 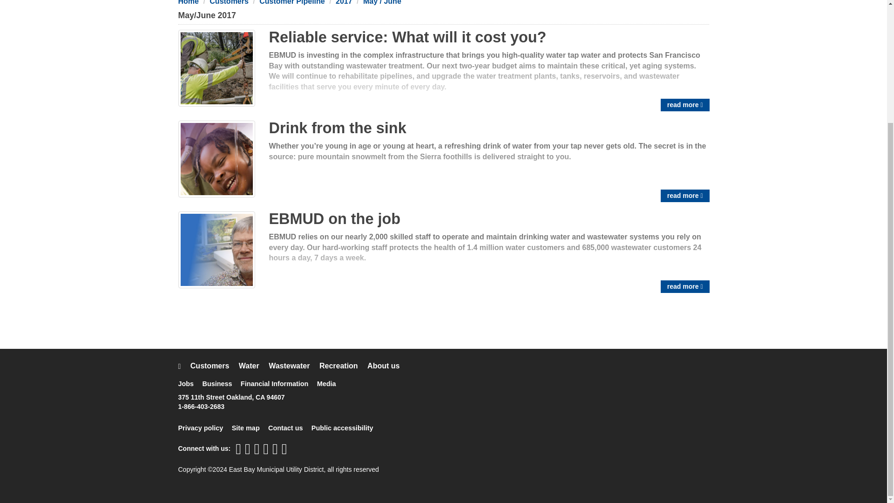 What do you see at coordinates (334, 219) in the screenshot?
I see `EBMUD on the job` at bounding box center [334, 219].